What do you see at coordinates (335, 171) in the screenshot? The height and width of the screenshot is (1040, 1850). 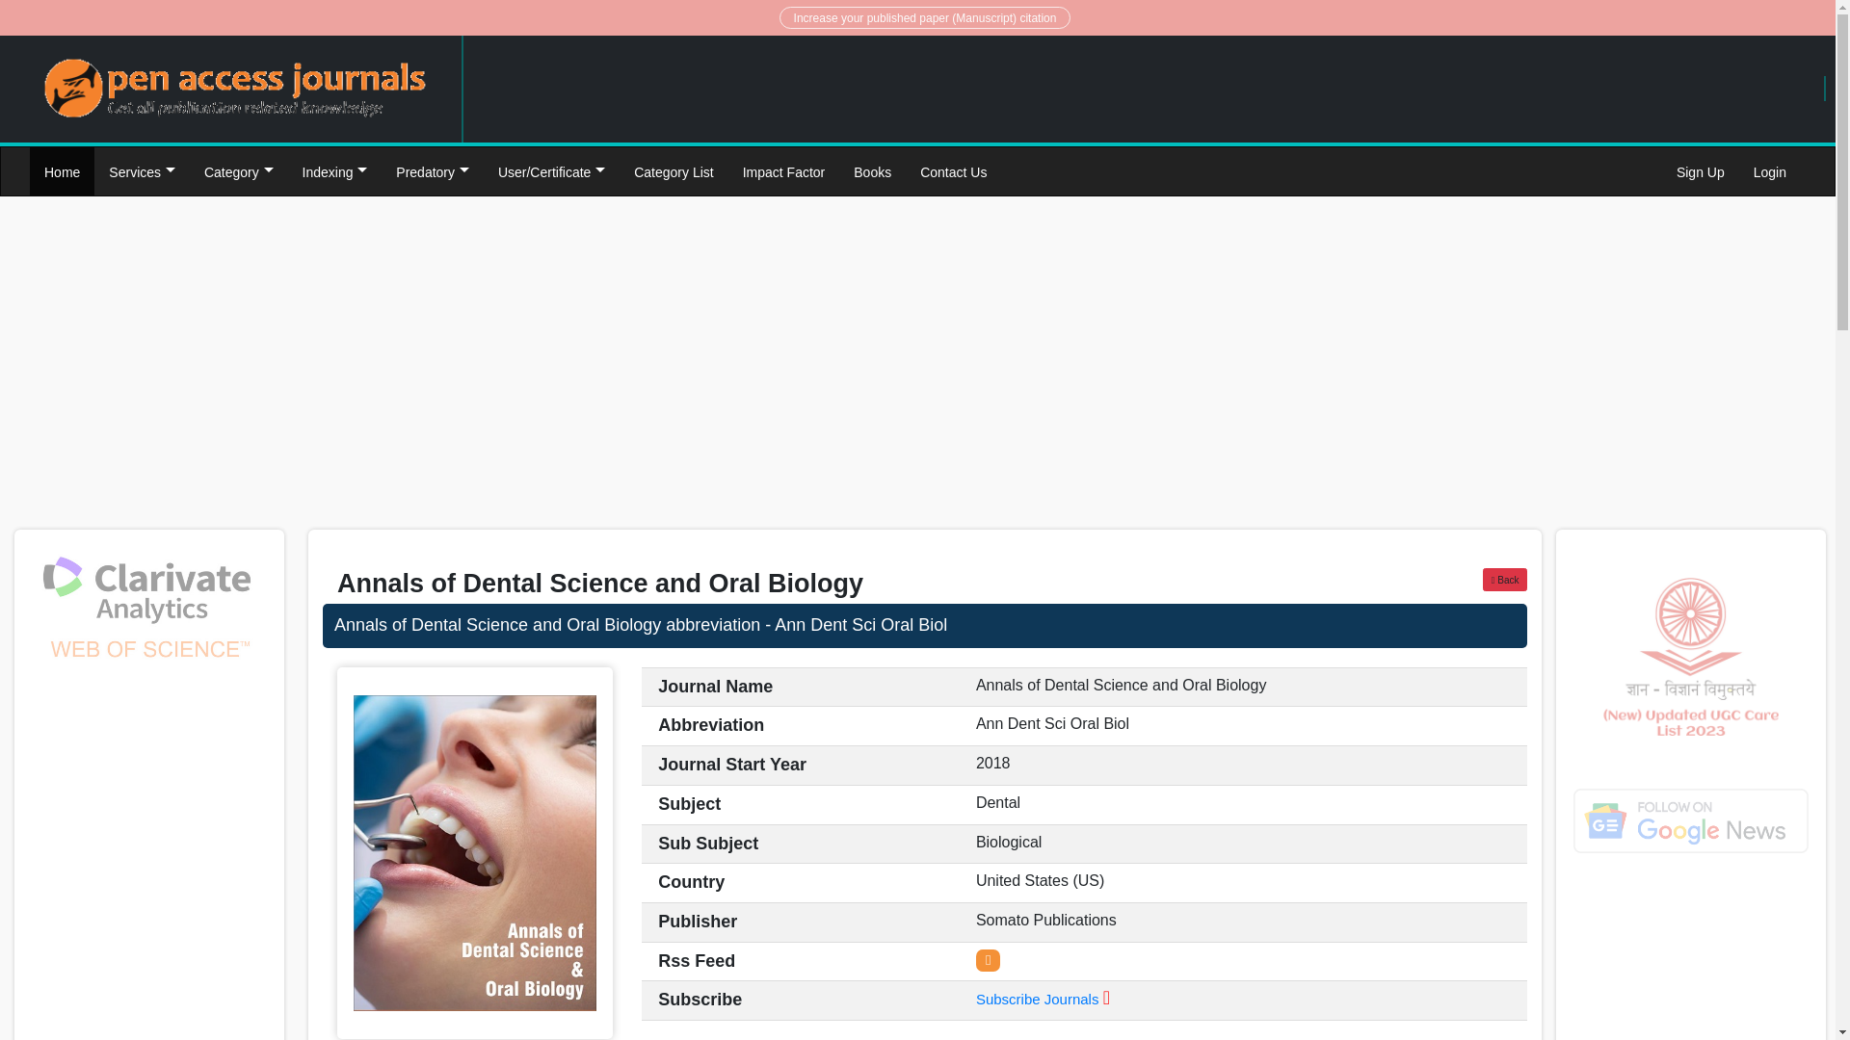 I see `Indexing` at bounding box center [335, 171].